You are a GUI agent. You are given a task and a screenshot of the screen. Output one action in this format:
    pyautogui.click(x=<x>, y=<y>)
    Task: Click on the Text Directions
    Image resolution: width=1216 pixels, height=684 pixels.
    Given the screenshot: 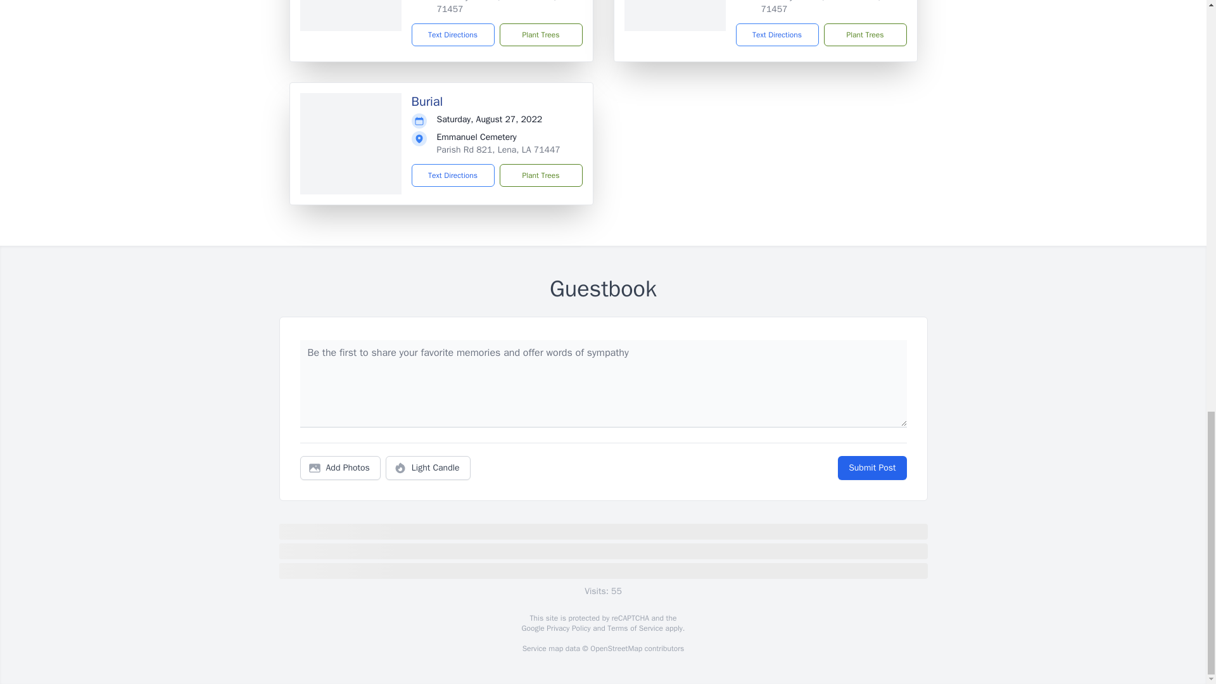 What is the action you would take?
    pyautogui.click(x=776, y=34)
    